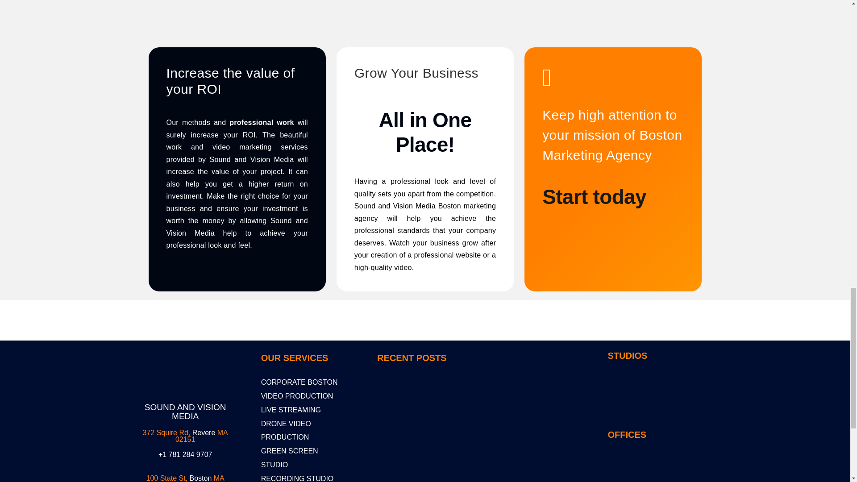  What do you see at coordinates (185, 367) in the screenshot?
I see `Boston Marketing Agency` at bounding box center [185, 367].